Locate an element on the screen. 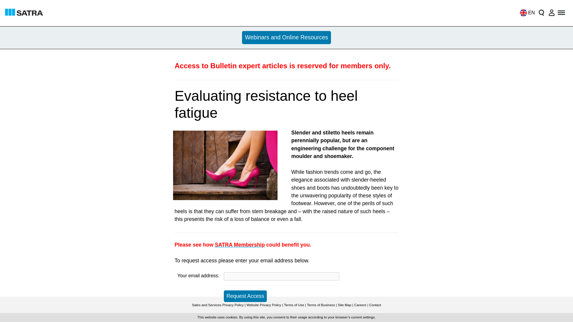 This screenshot has width=573, height=322. Request Access is located at coordinates (245, 296).